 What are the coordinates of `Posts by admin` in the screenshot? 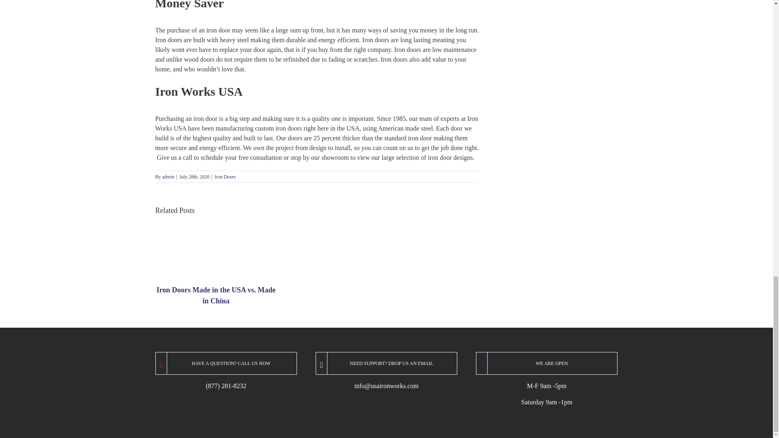 It's located at (168, 176).